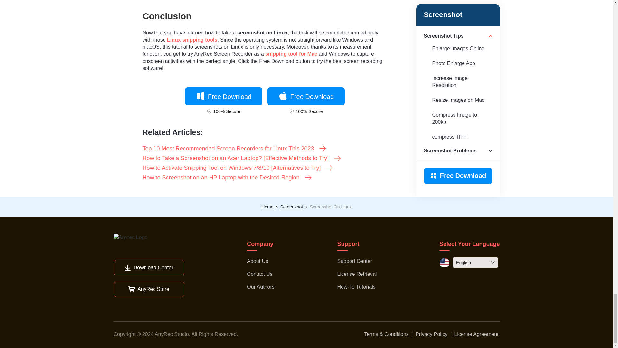 Image resolution: width=618 pixels, height=348 pixels. What do you see at coordinates (291, 207) in the screenshot?
I see `Screenshot` at bounding box center [291, 207].